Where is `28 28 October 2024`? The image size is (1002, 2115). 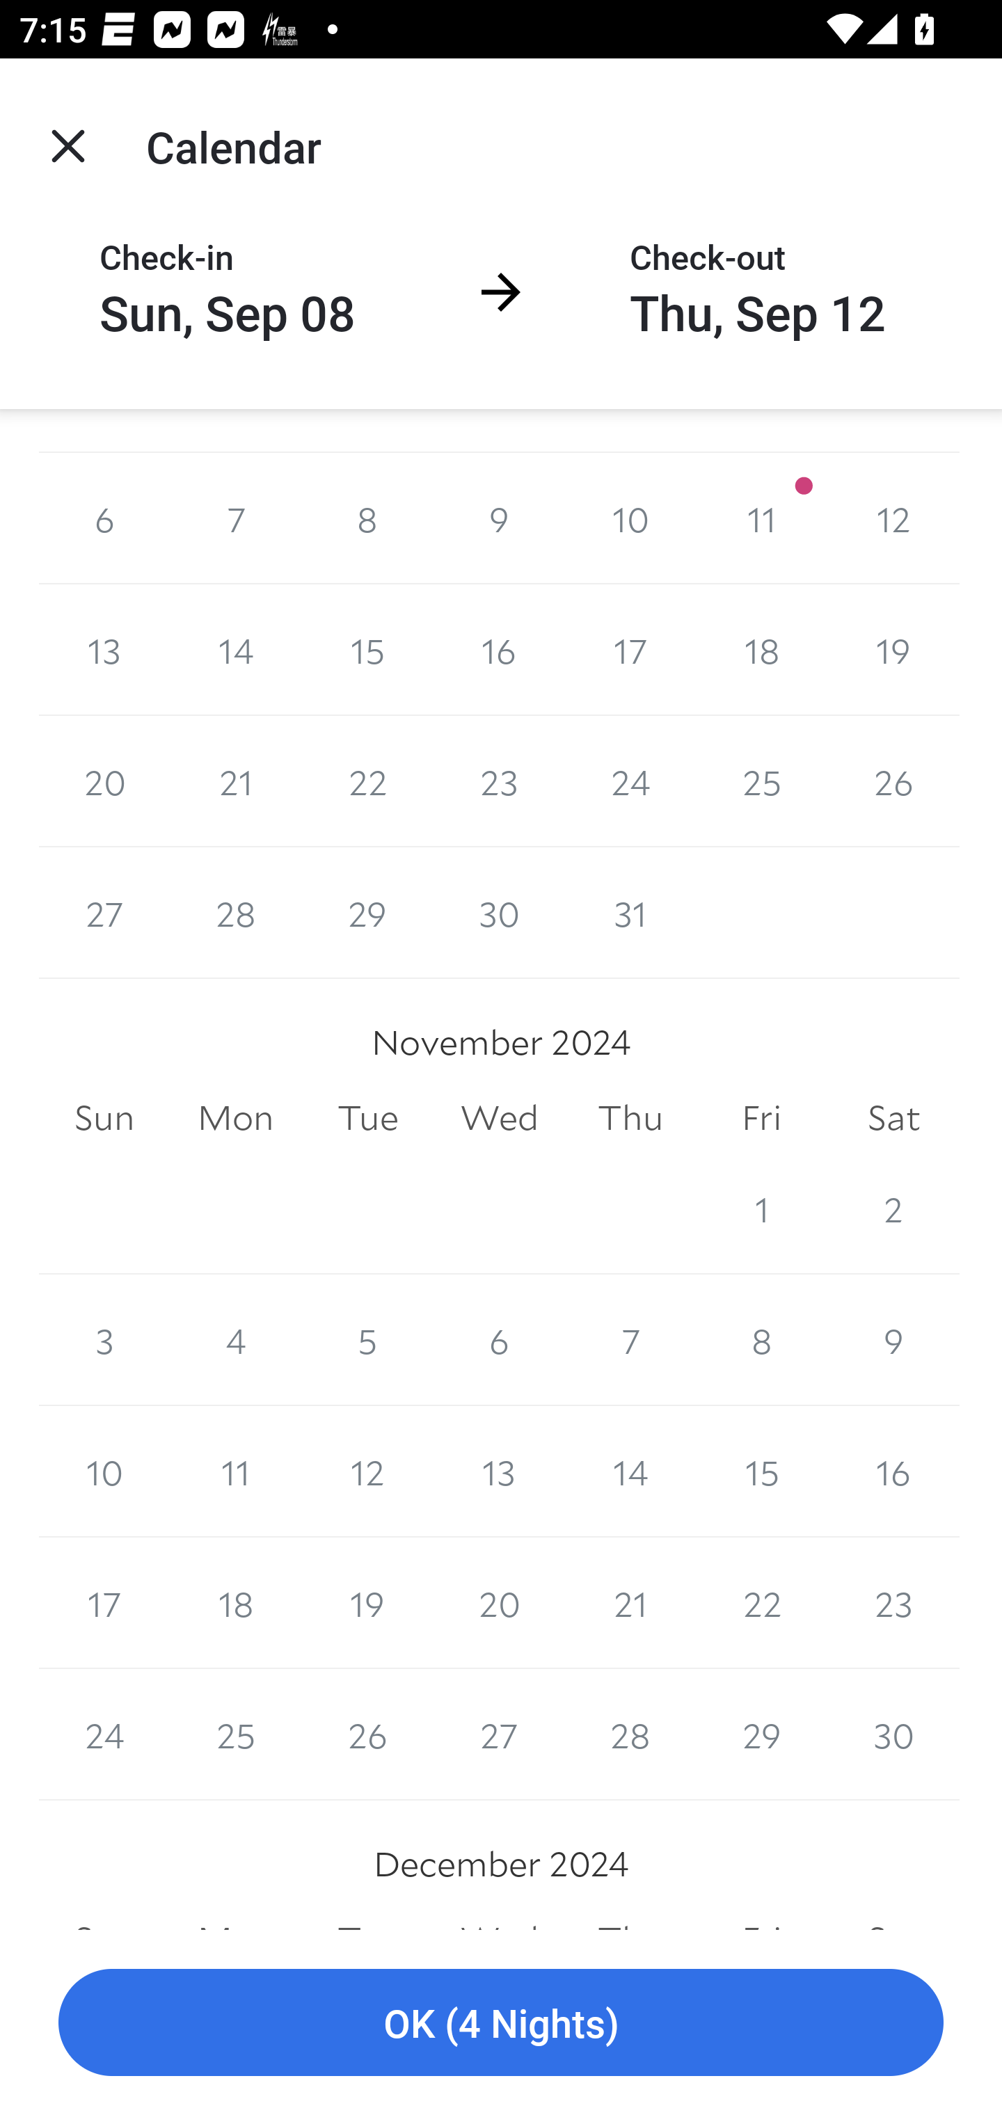
28 28 October 2024 is located at coordinates (235, 913).